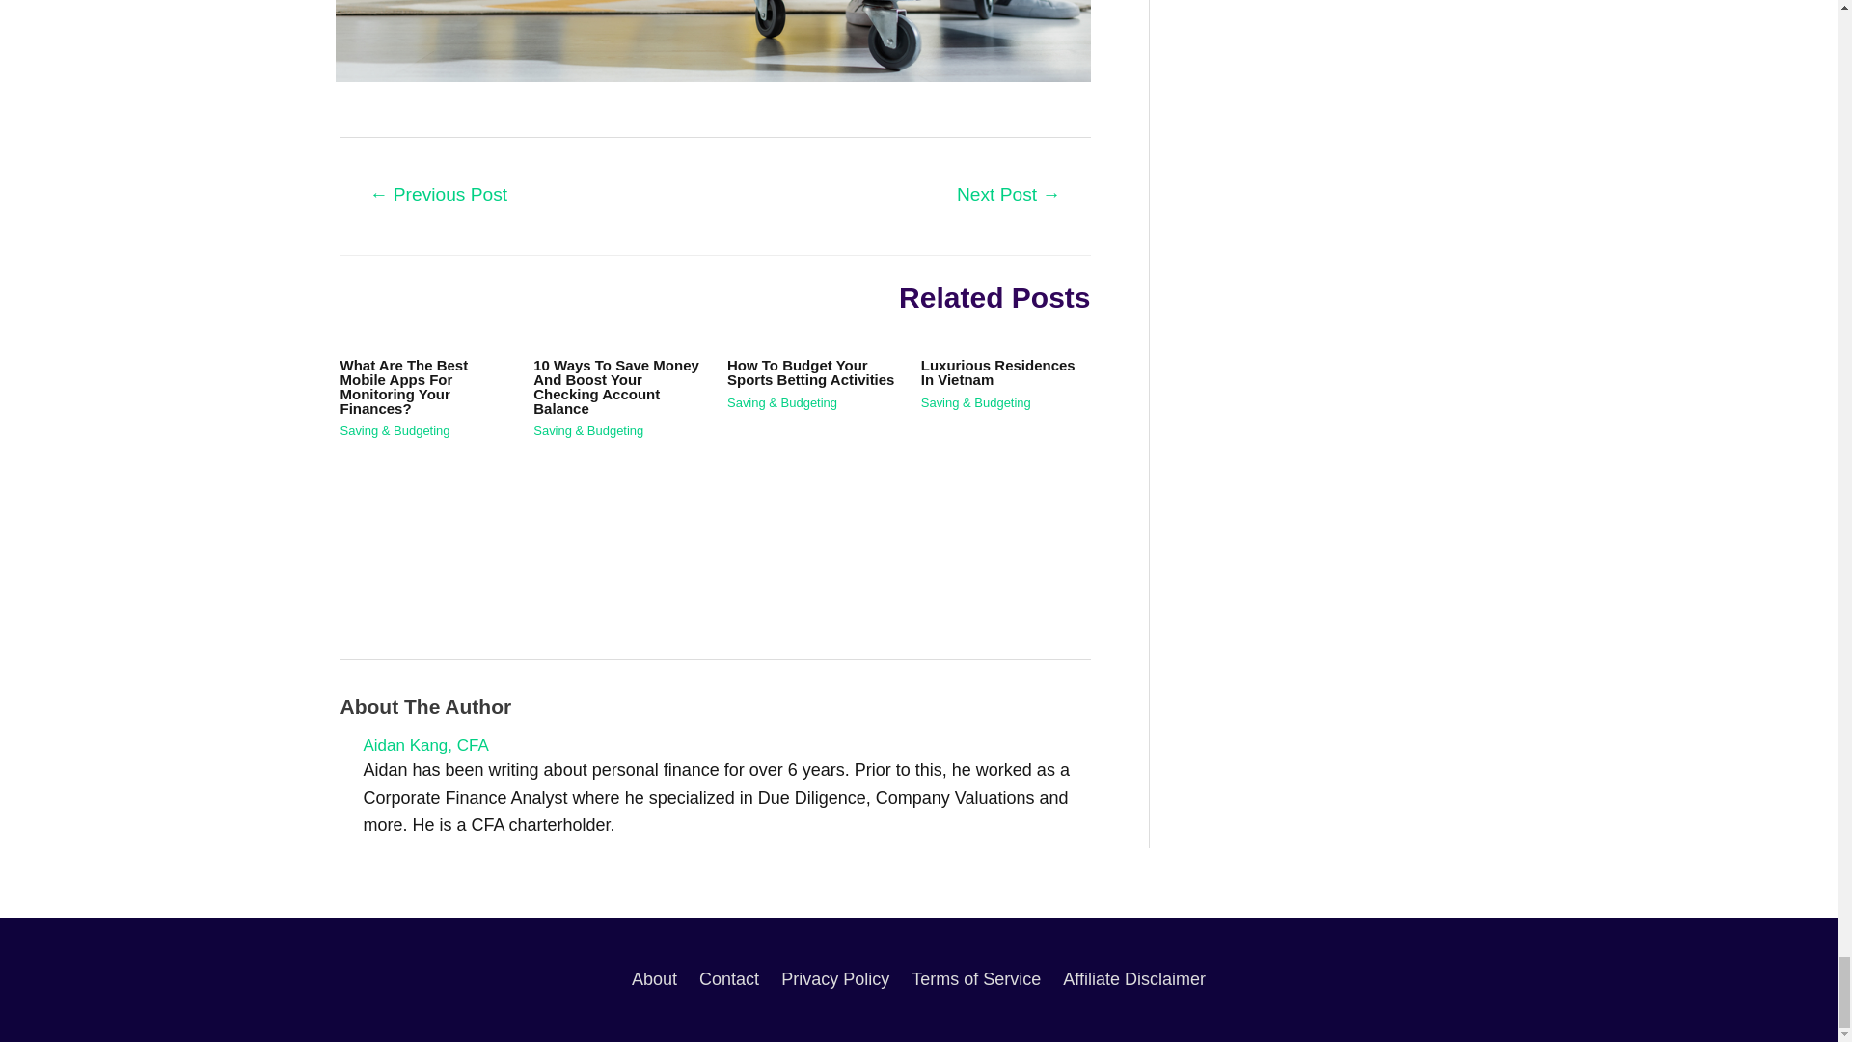 The height and width of the screenshot is (1042, 1852). What do you see at coordinates (810, 372) in the screenshot?
I see `How To Budget Your Sports Betting Activities` at bounding box center [810, 372].